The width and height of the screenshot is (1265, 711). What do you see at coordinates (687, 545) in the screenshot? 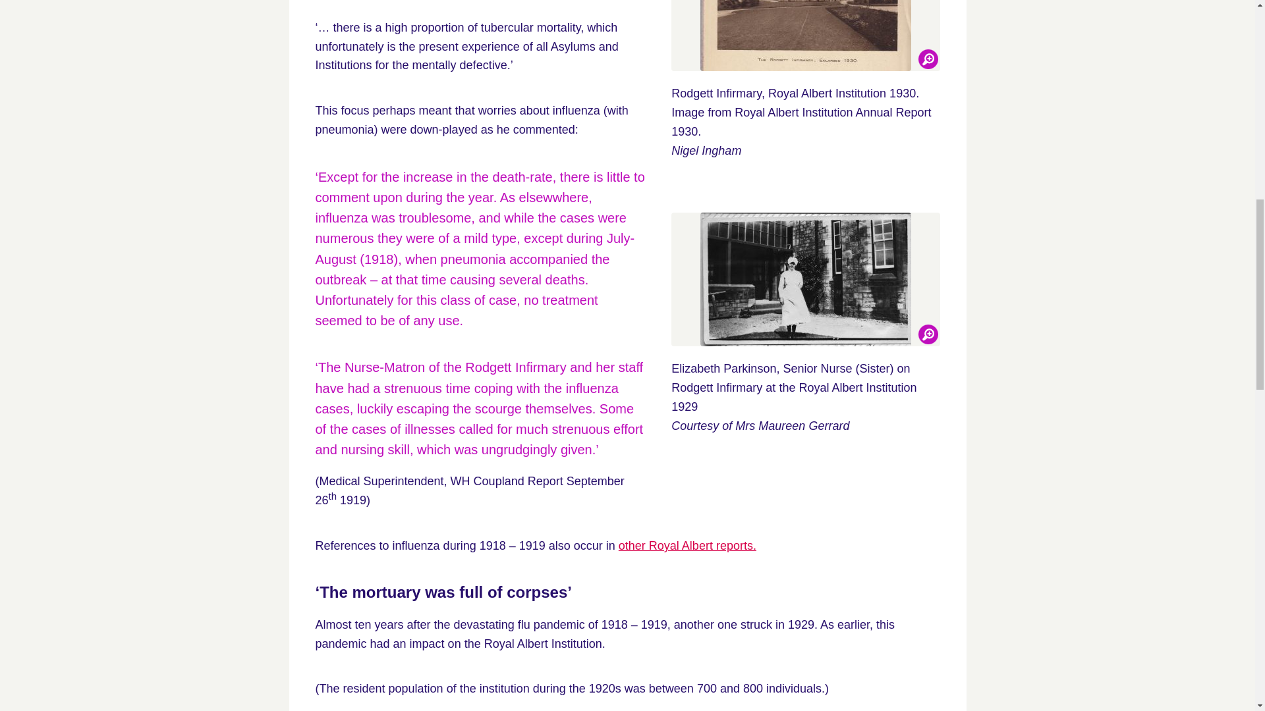
I see `other Royal Albert reports.` at bounding box center [687, 545].